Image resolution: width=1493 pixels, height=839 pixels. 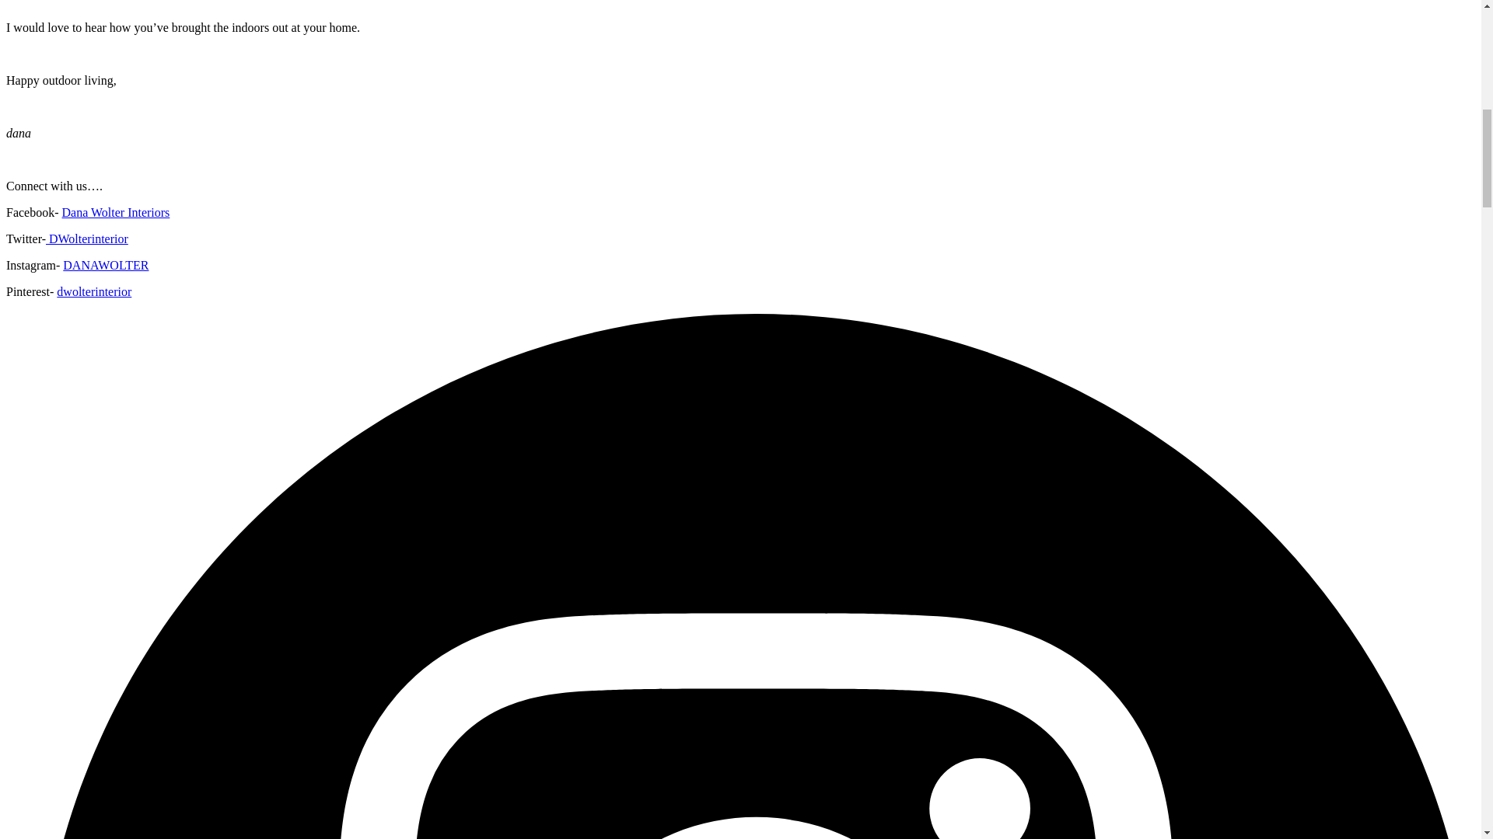 I want to click on  DWolterinterior, so click(x=87, y=239).